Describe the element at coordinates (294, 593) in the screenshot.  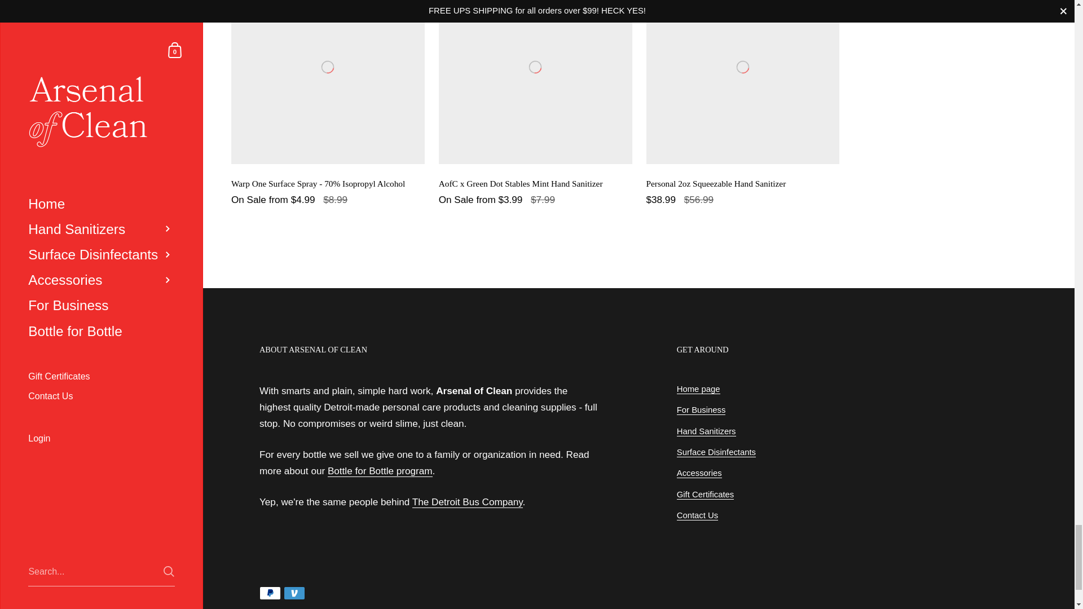
I see `Venmo` at that location.